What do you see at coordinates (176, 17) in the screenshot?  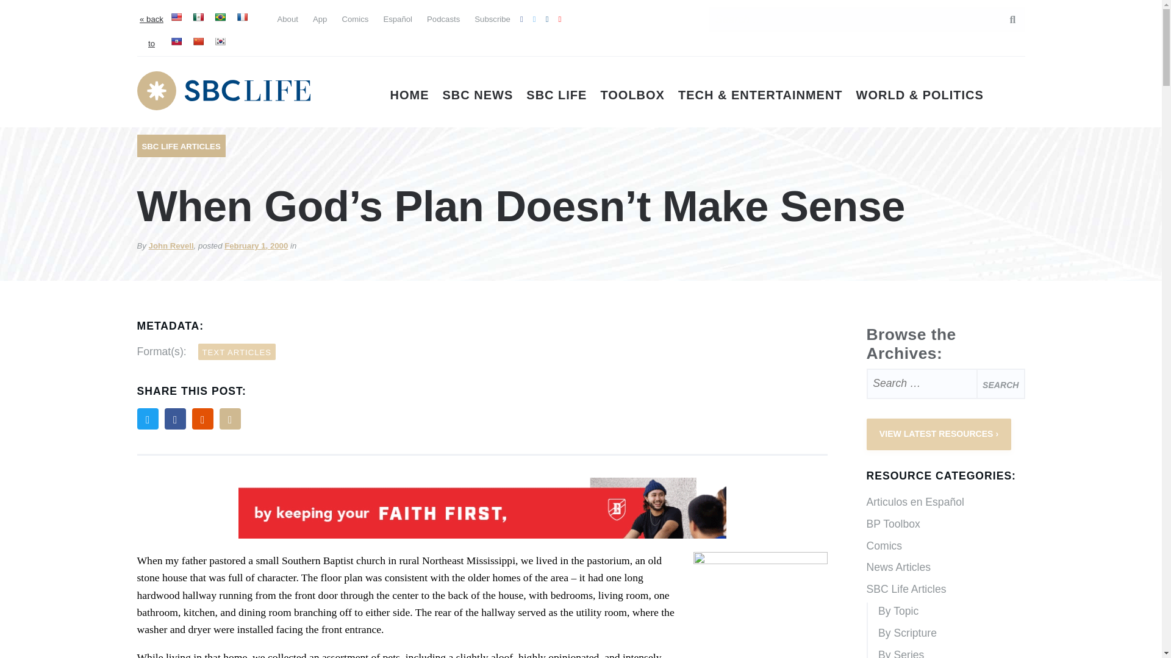 I see `English` at bounding box center [176, 17].